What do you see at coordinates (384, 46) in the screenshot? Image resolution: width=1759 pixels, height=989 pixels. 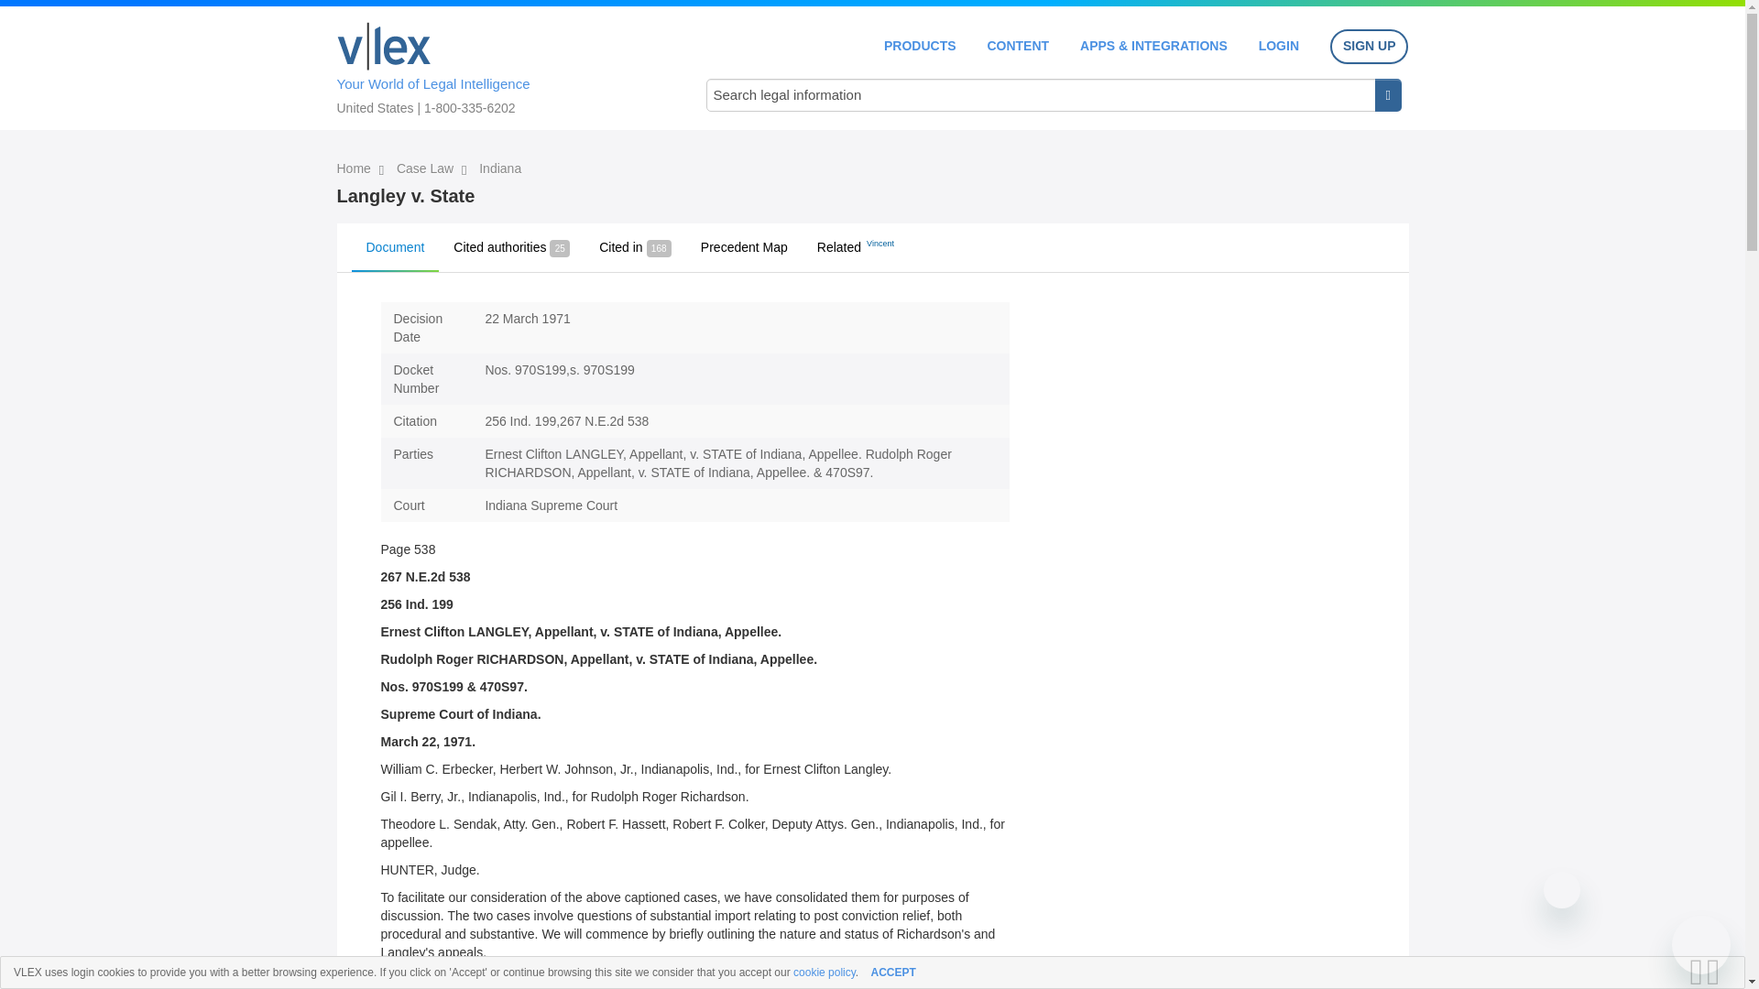 I see `Home` at bounding box center [384, 46].